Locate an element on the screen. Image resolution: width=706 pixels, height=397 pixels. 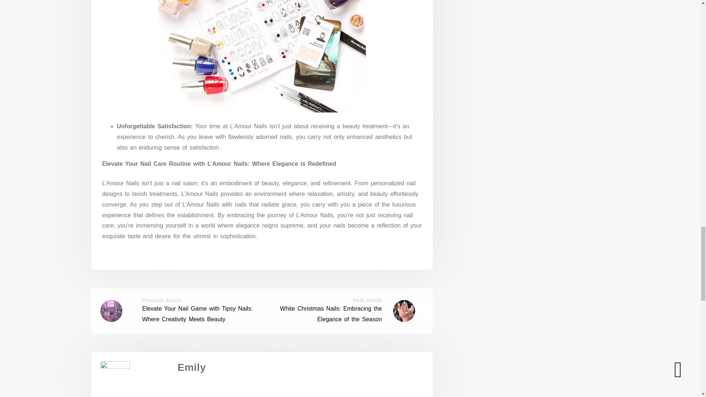
White Christmas Nails: Embracing the Elegance of the Season is located at coordinates (331, 314).